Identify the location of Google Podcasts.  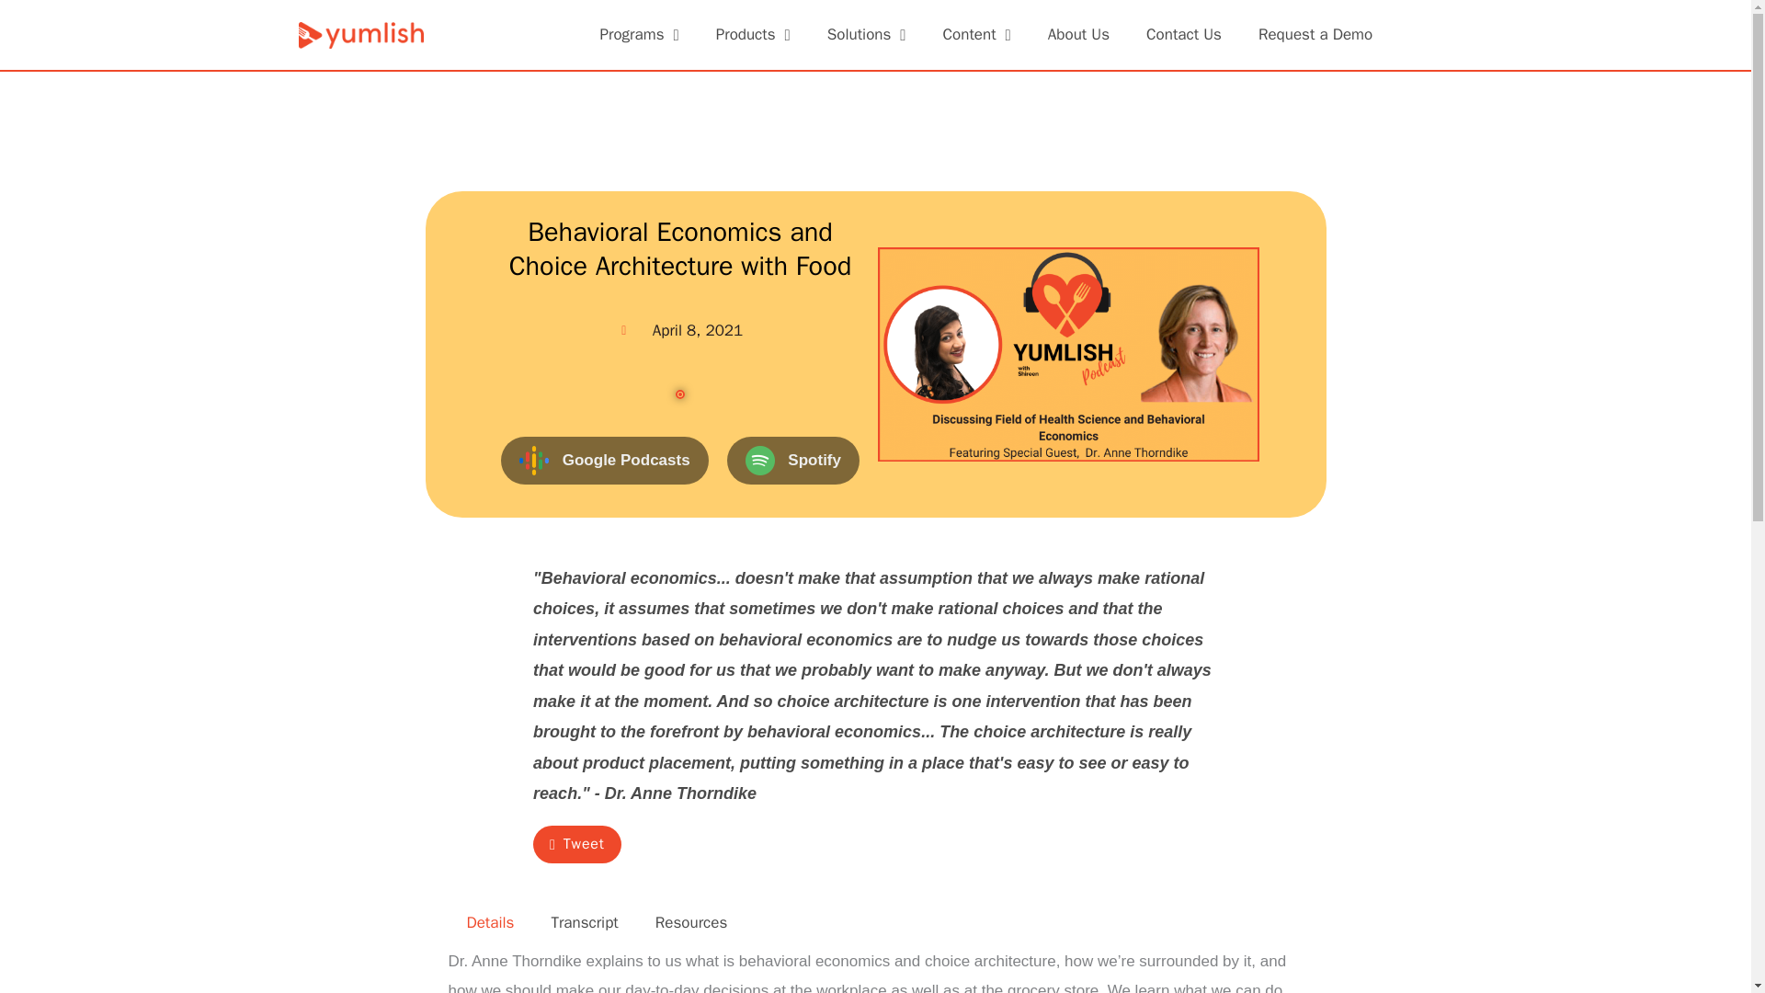
(605, 462).